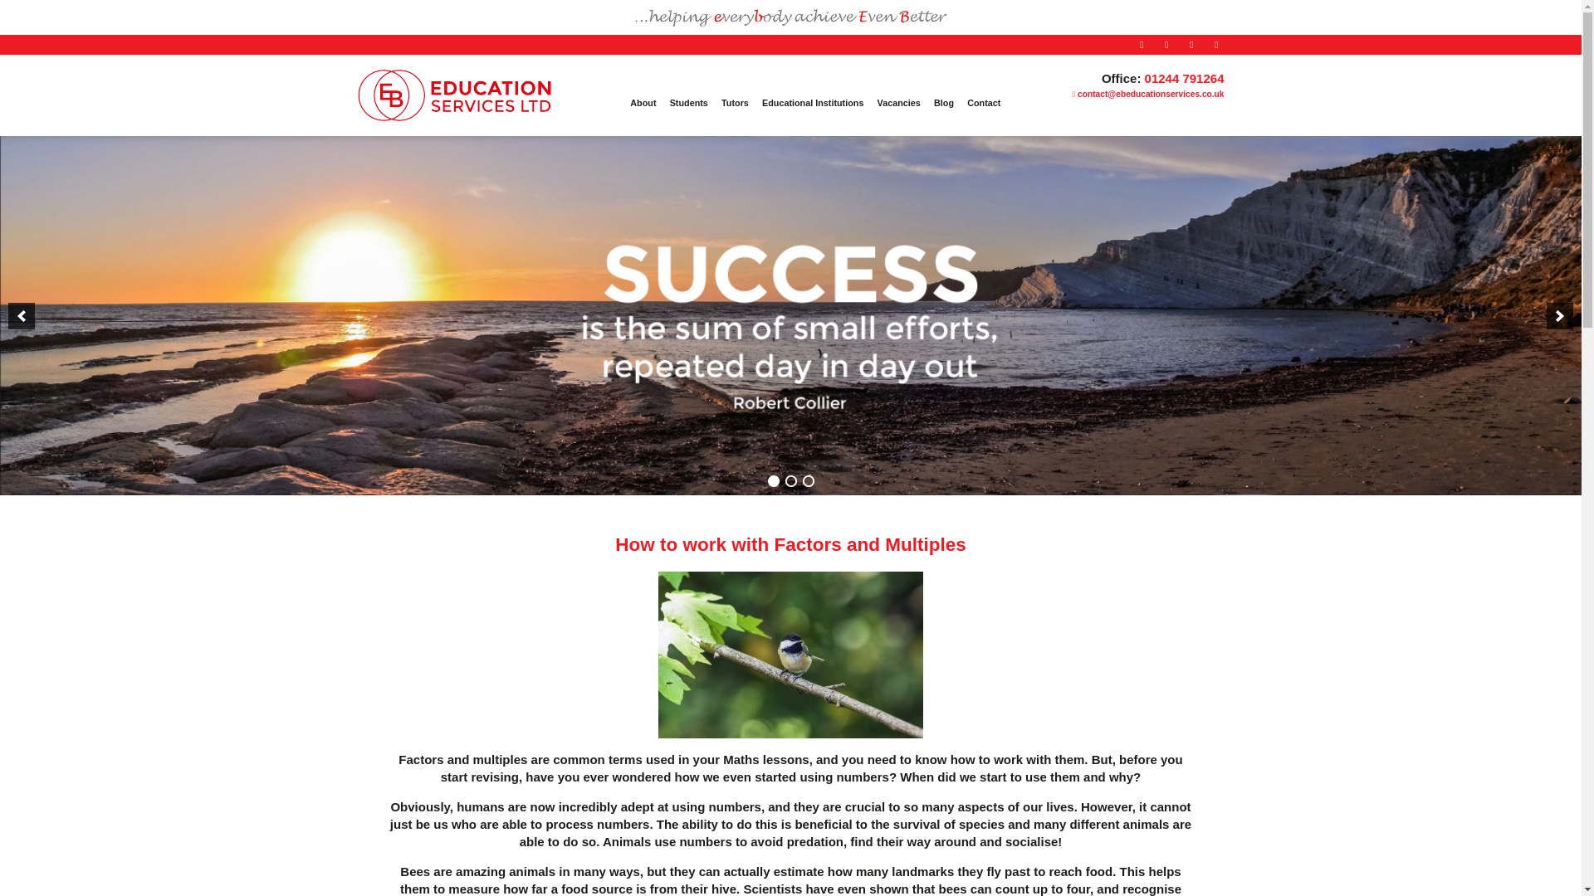 The image size is (1594, 896). Describe the element at coordinates (1141, 45) in the screenshot. I see `Find us on facebook` at that location.